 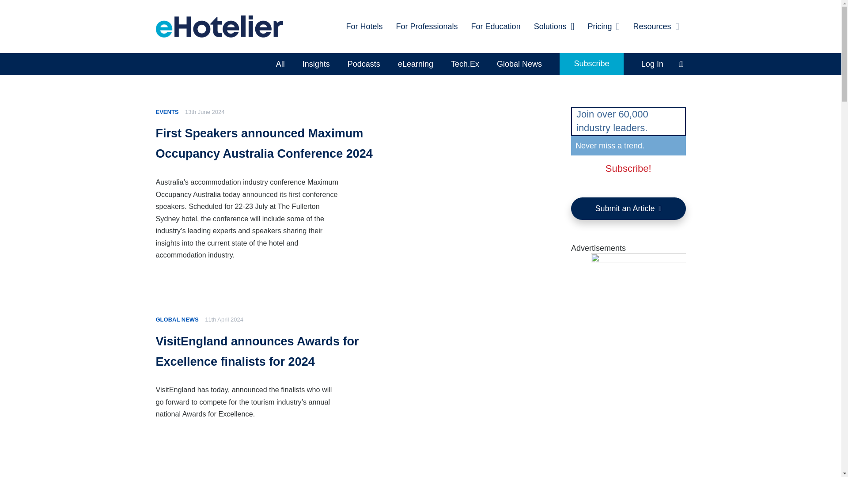 I want to click on For Professionals, so click(x=427, y=26).